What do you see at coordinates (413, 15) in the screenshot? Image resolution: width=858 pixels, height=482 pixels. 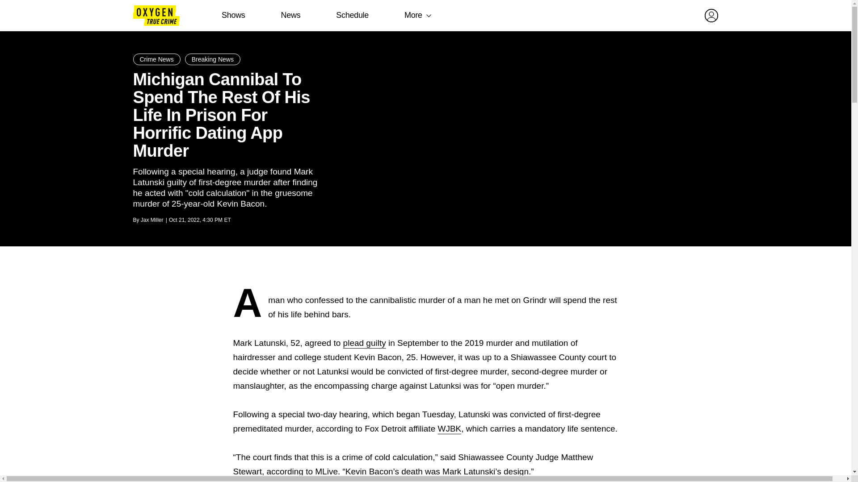 I see `More` at bounding box center [413, 15].